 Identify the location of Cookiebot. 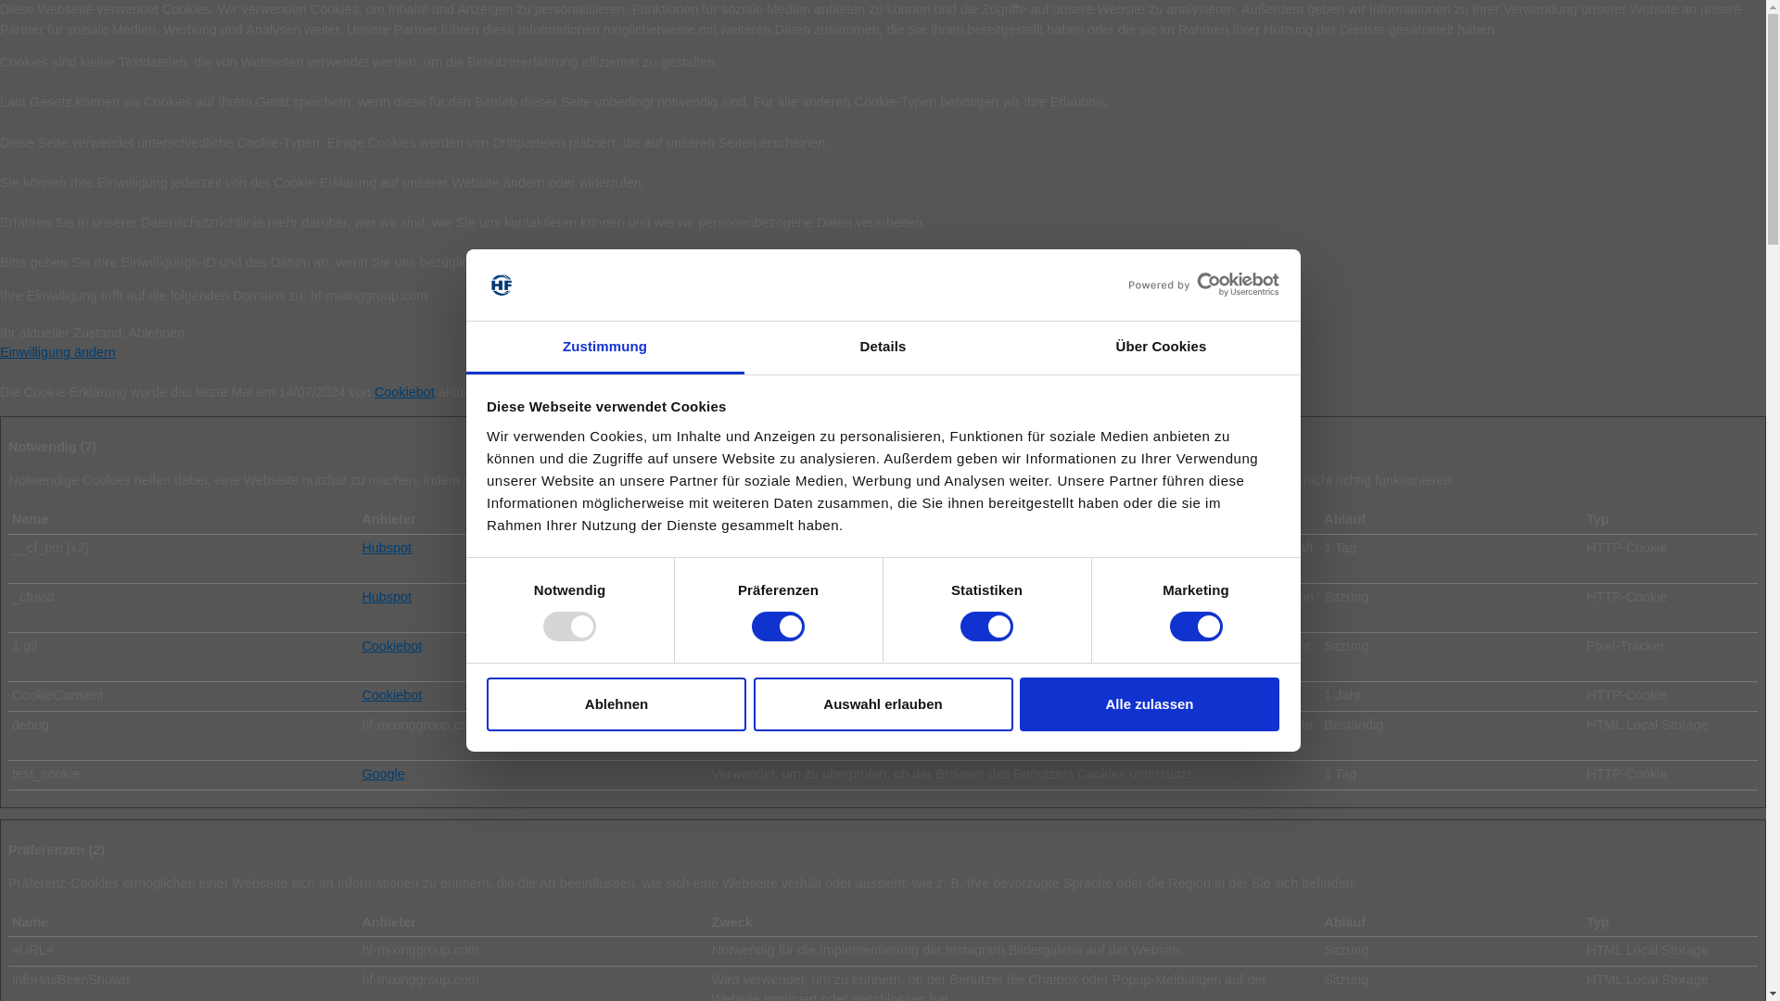
(391, 646).